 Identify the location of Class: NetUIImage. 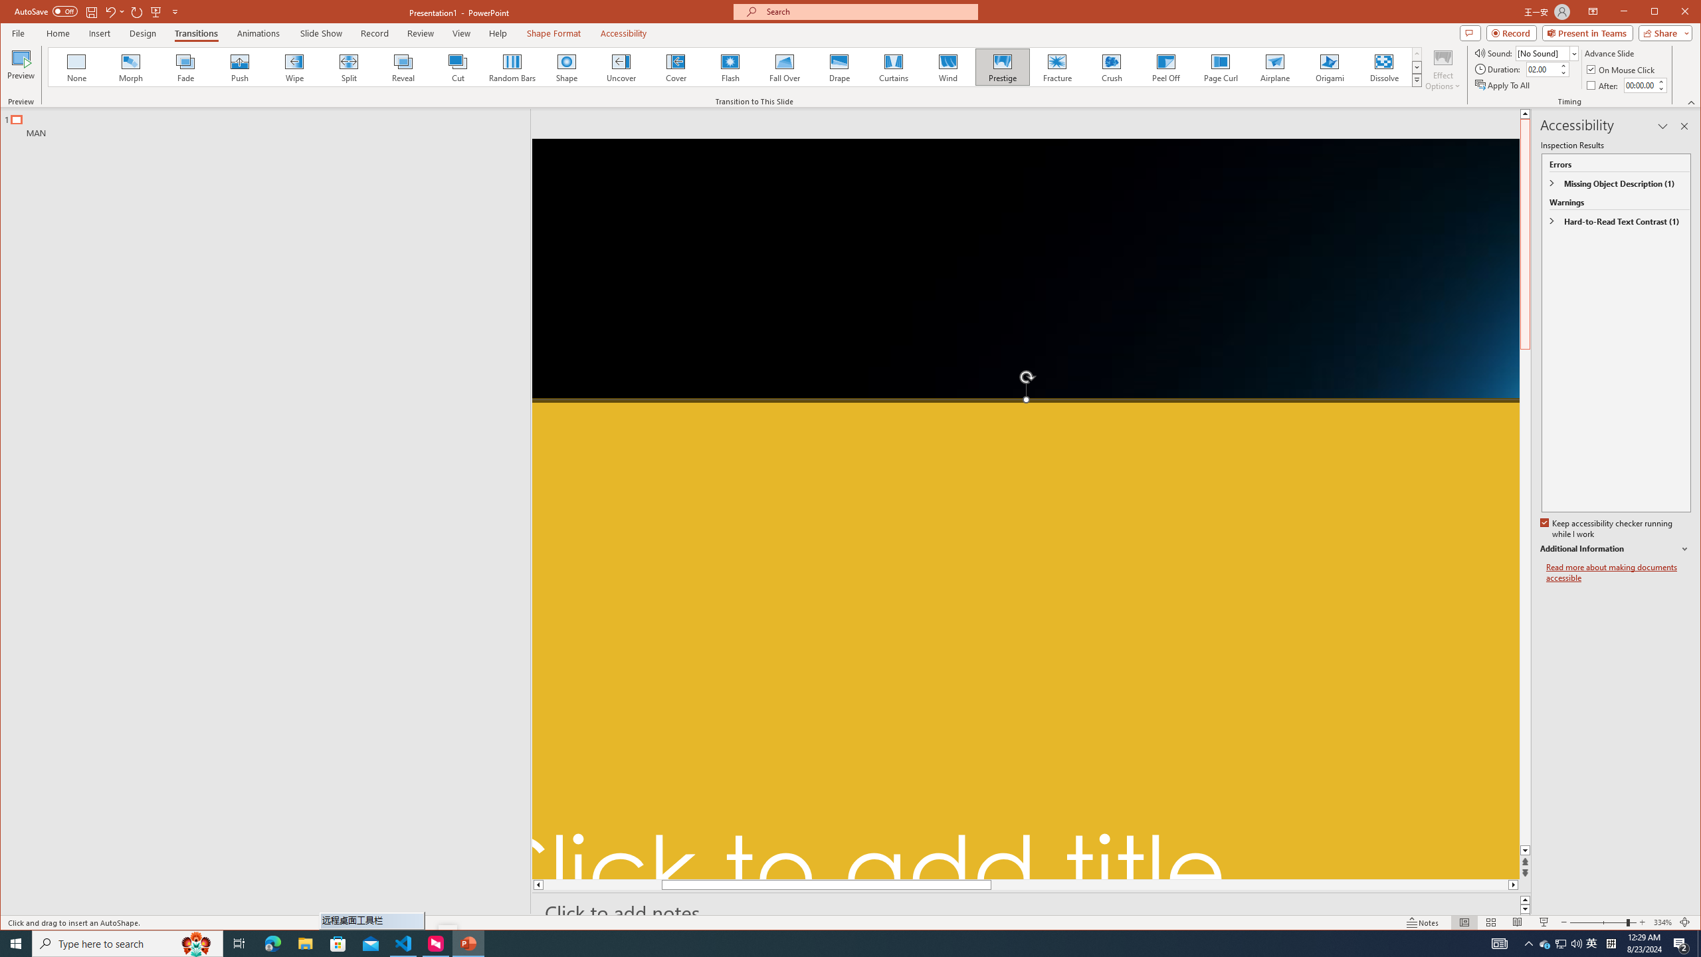
(1417, 80).